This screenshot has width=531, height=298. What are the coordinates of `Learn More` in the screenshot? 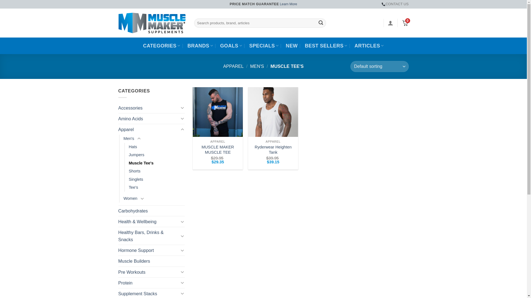 It's located at (289, 4).